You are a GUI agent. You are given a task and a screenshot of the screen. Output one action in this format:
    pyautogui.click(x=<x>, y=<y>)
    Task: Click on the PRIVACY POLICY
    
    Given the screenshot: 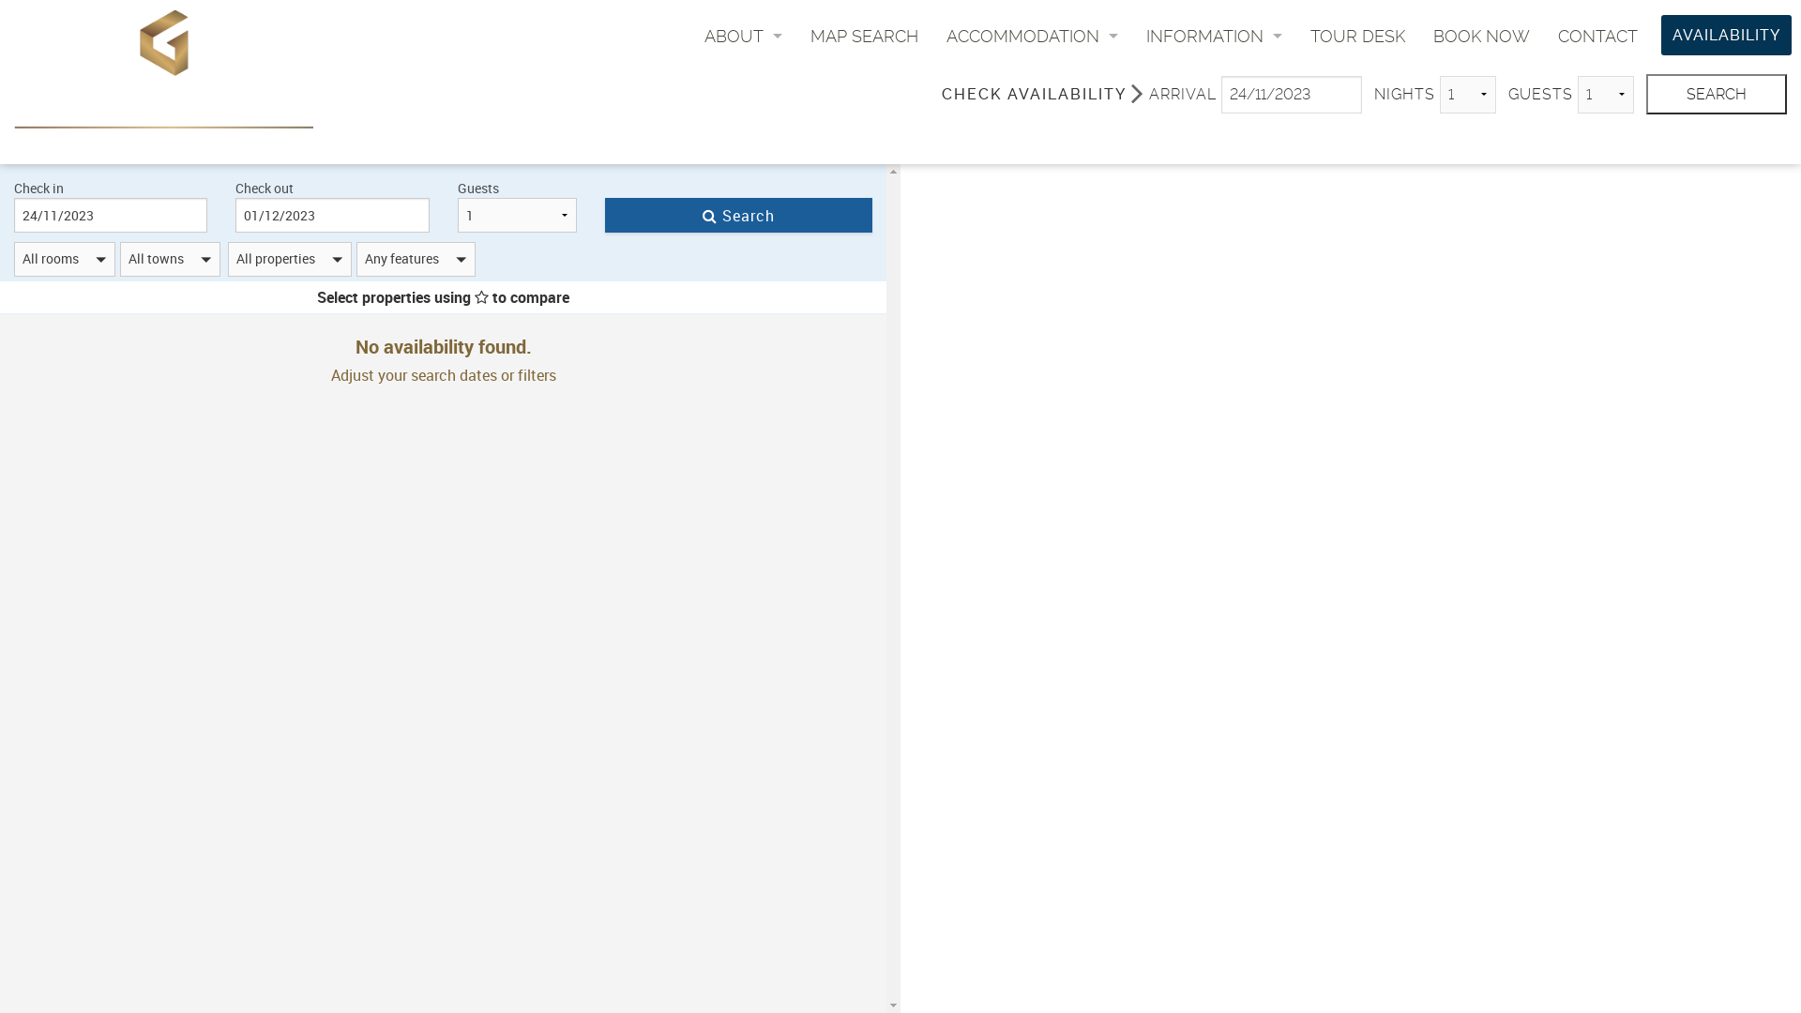 What is the action you would take?
    pyautogui.click(x=1214, y=204)
    